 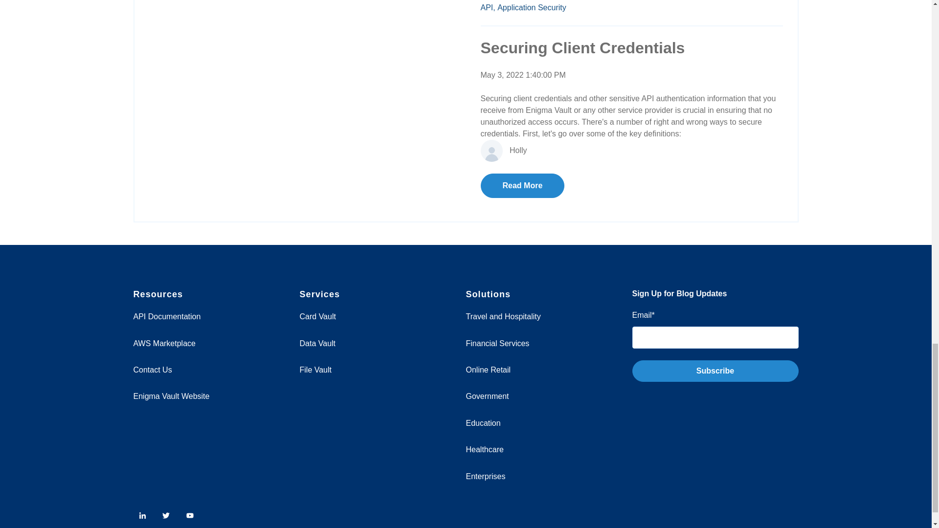 What do you see at coordinates (190, 515) in the screenshot?
I see `Follow us on Facebook` at bounding box center [190, 515].